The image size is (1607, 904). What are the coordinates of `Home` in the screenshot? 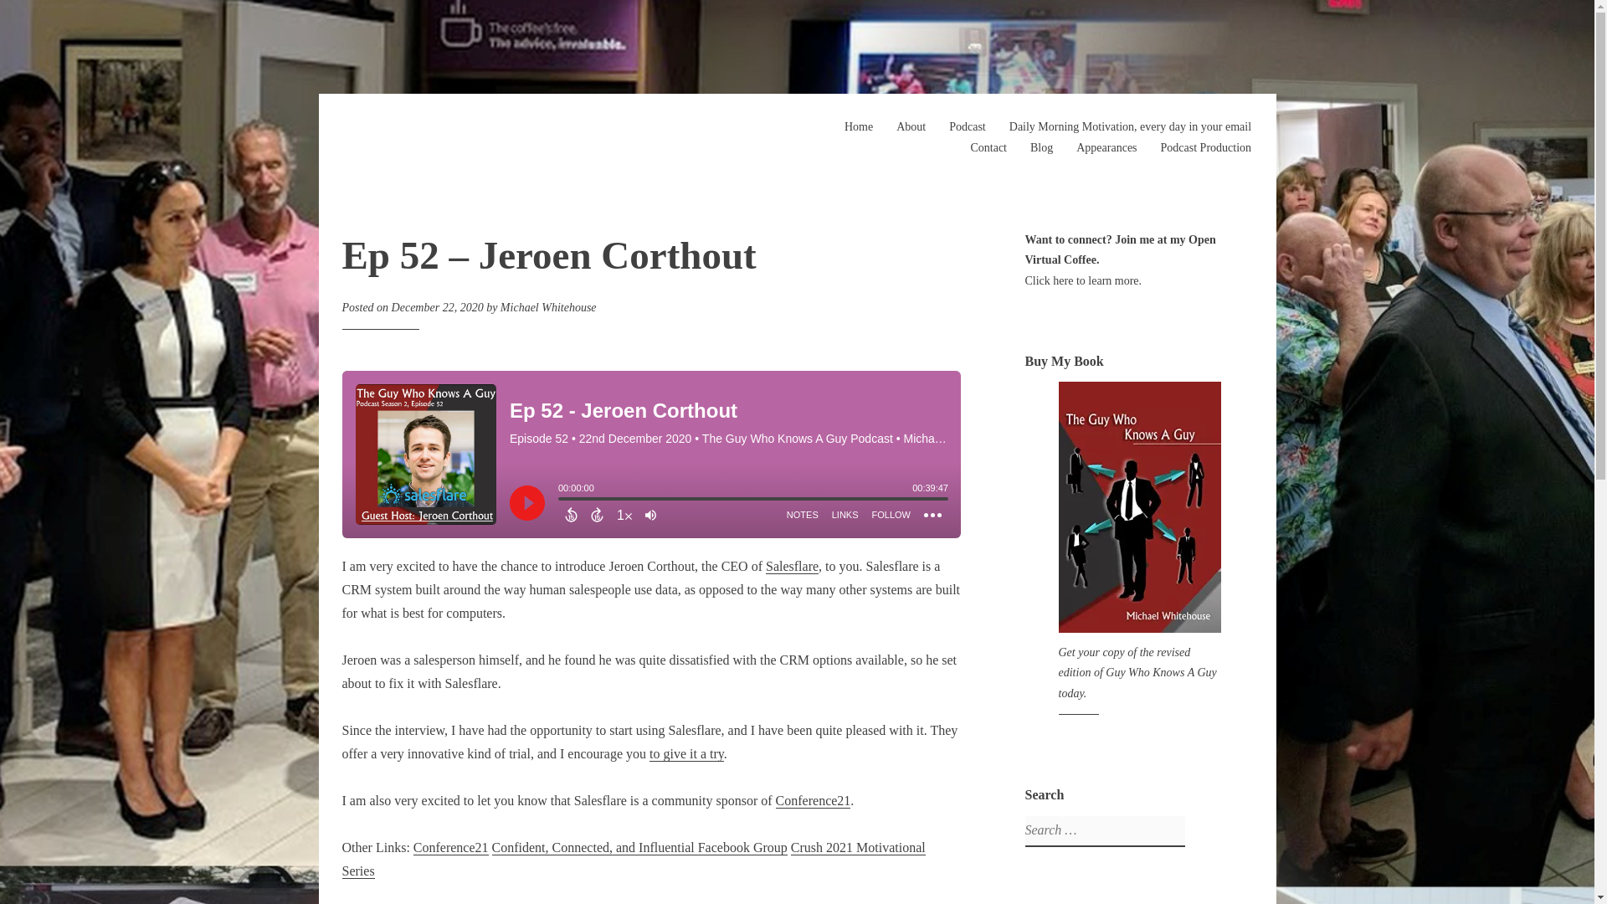 It's located at (859, 126).